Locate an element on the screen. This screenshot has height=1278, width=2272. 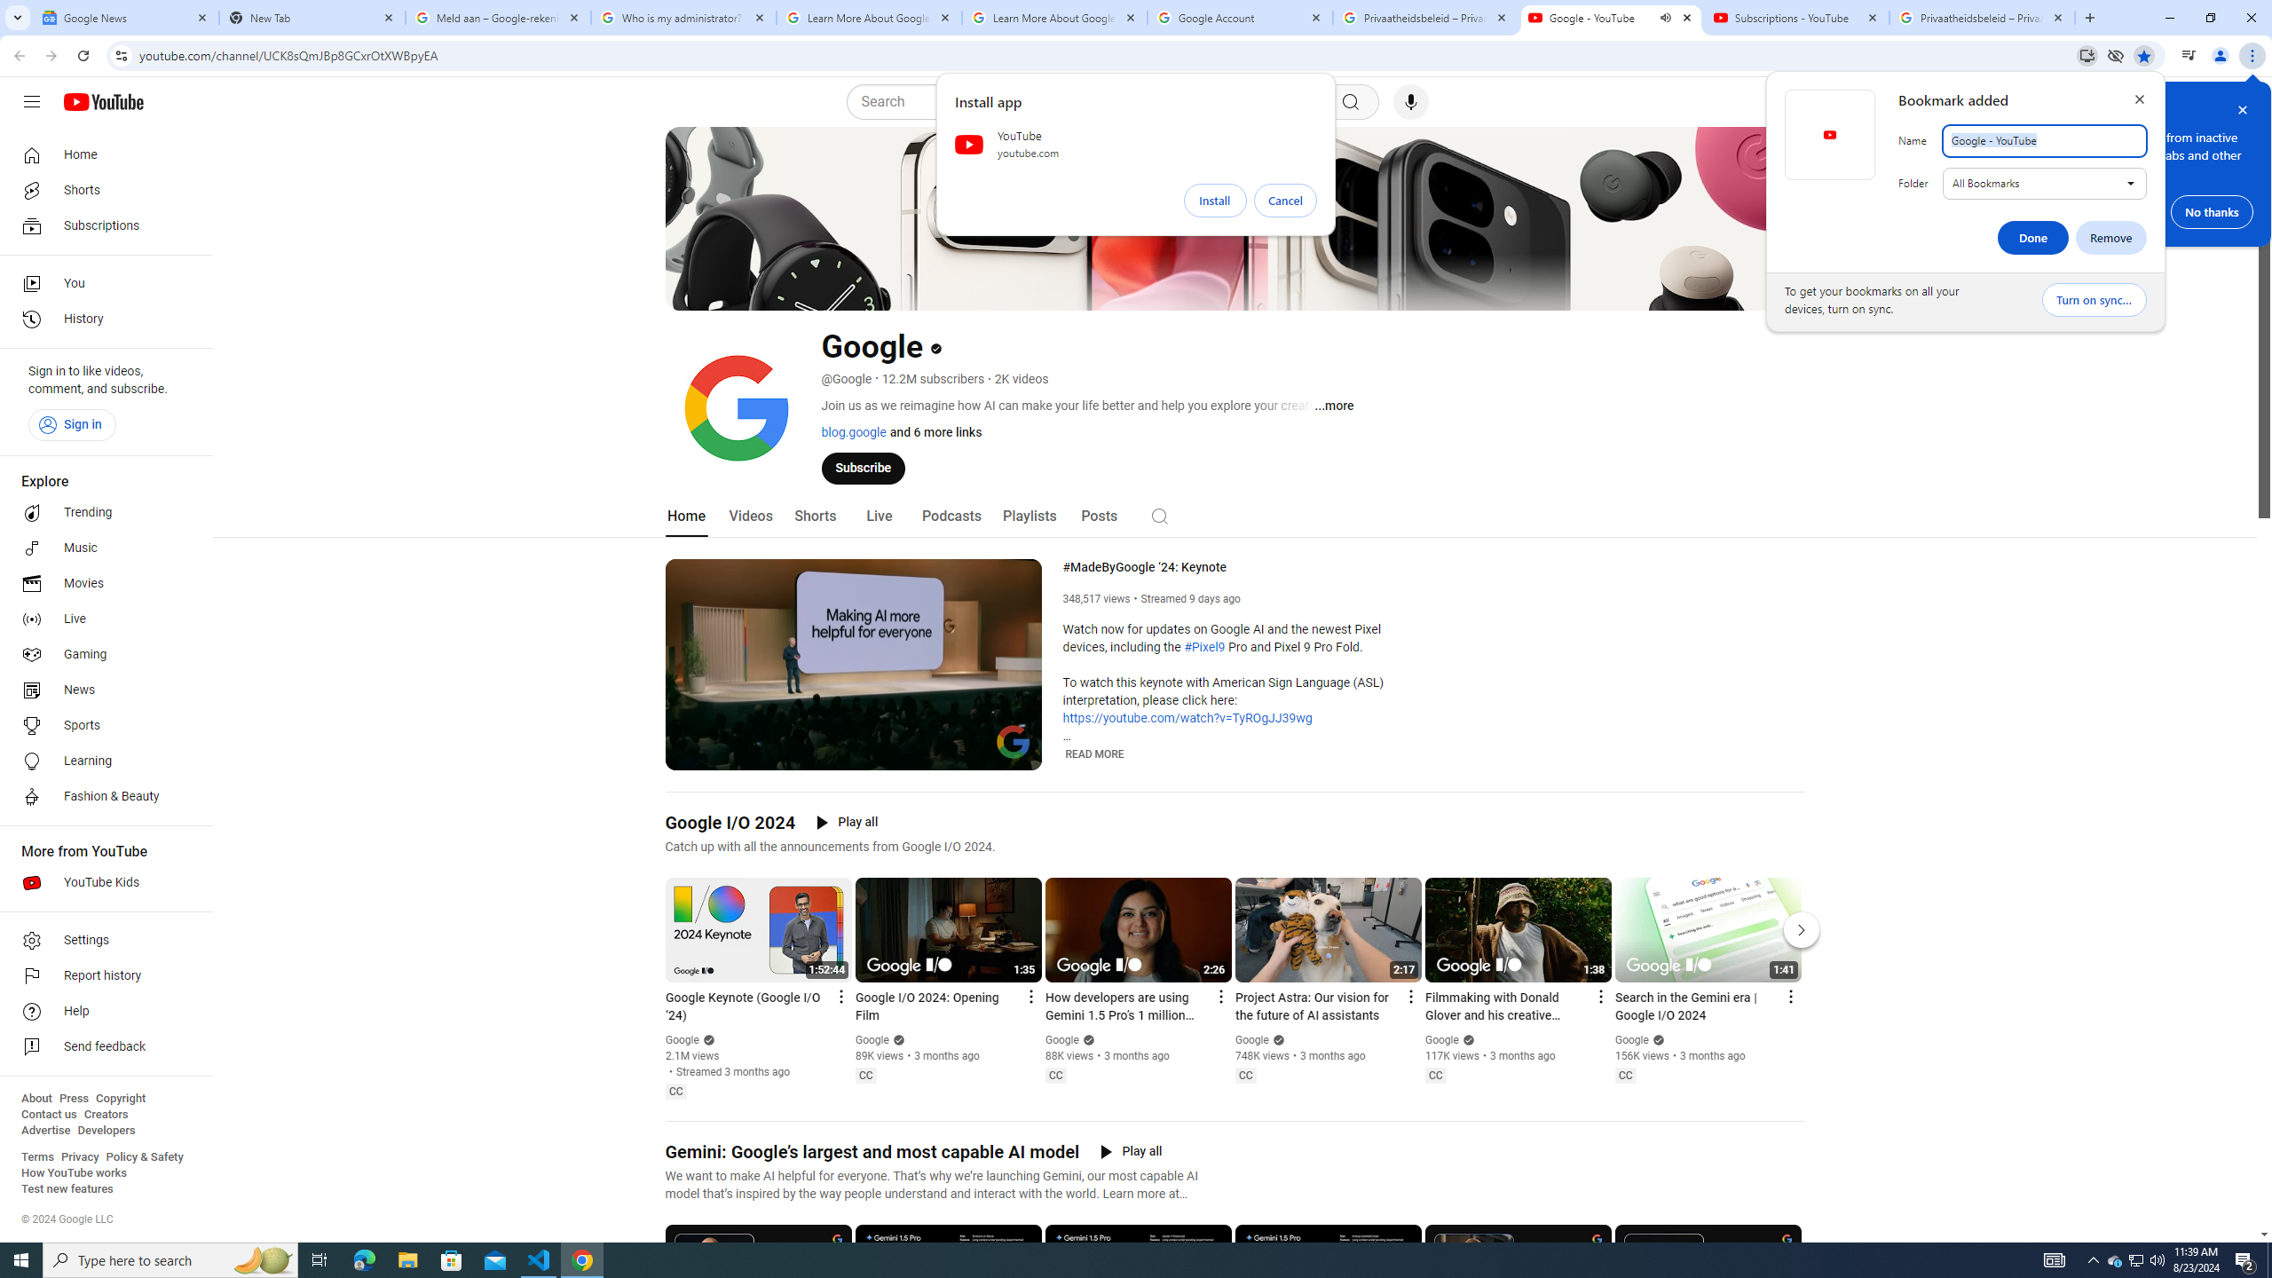
Learning is located at coordinates (101, 761).